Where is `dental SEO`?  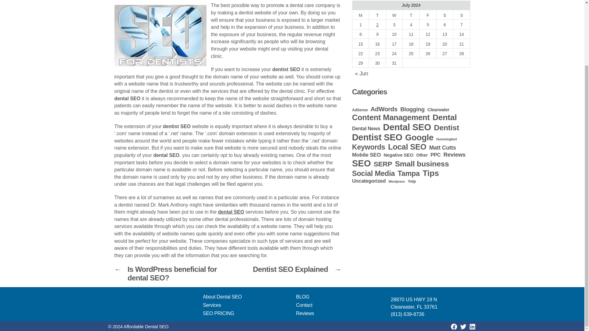 dental SEO is located at coordinates (231, 211).